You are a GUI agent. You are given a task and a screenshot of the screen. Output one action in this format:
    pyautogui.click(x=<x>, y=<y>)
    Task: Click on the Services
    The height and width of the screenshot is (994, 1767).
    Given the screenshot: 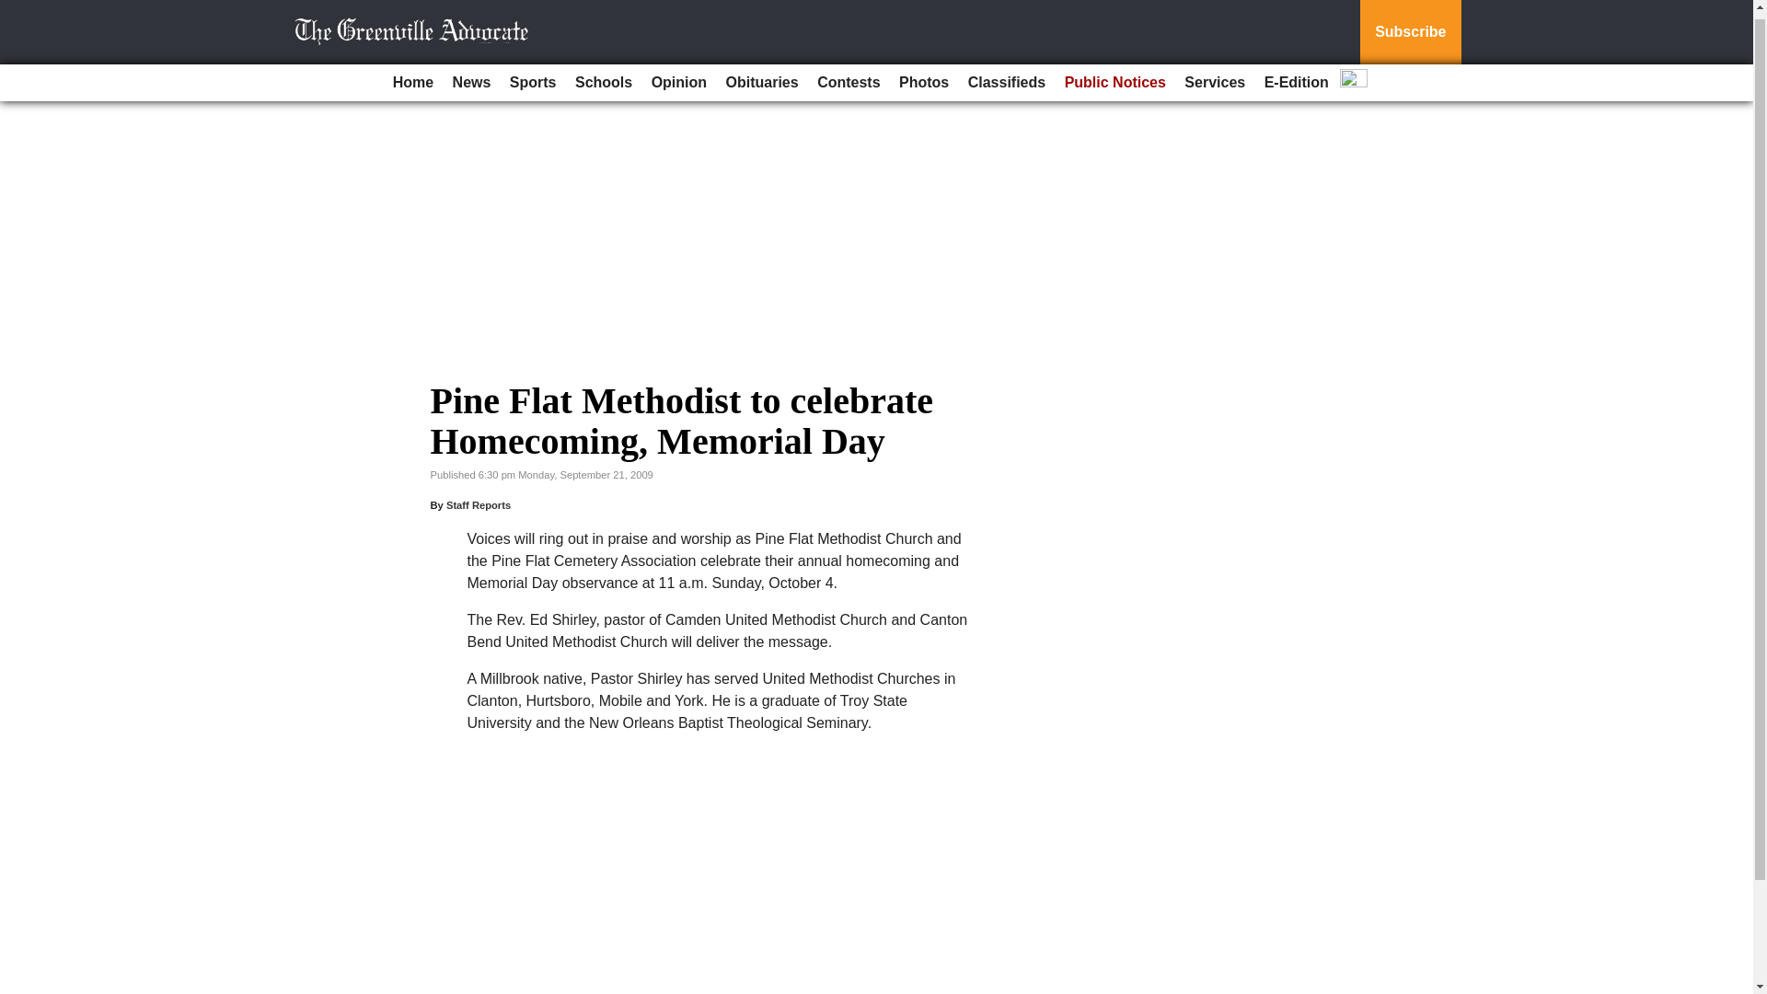 What is the action you would take?
    pyautogui.click(x=1215, y=75)
    